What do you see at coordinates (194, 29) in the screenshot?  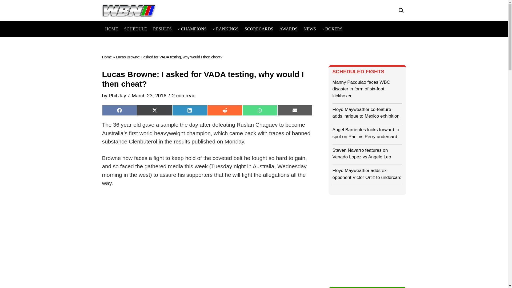 I see `CHAMPIONS` at bounding box center [194, 29].